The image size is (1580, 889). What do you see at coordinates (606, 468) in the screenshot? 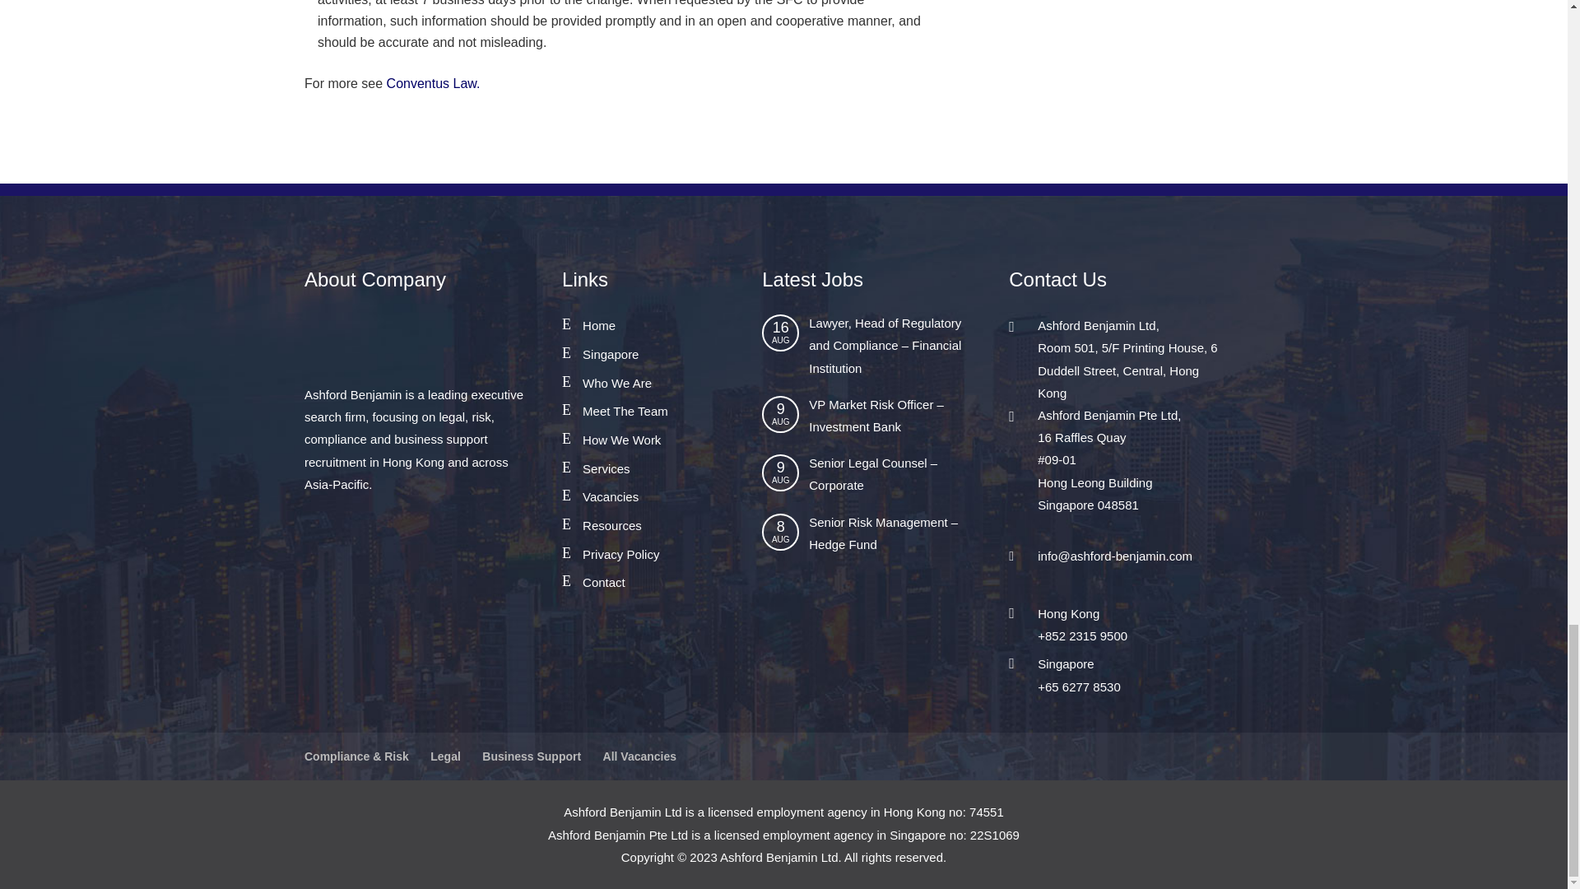
I see `Services` at bounding box center [606, 468].